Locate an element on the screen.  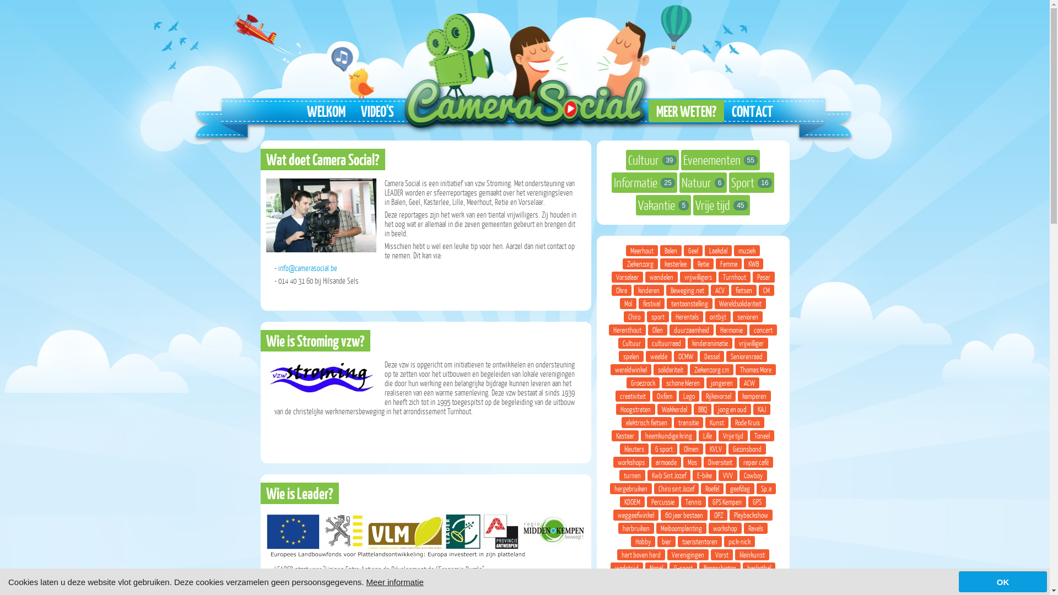
Rode Kruis is located at coordinates (747, 423).